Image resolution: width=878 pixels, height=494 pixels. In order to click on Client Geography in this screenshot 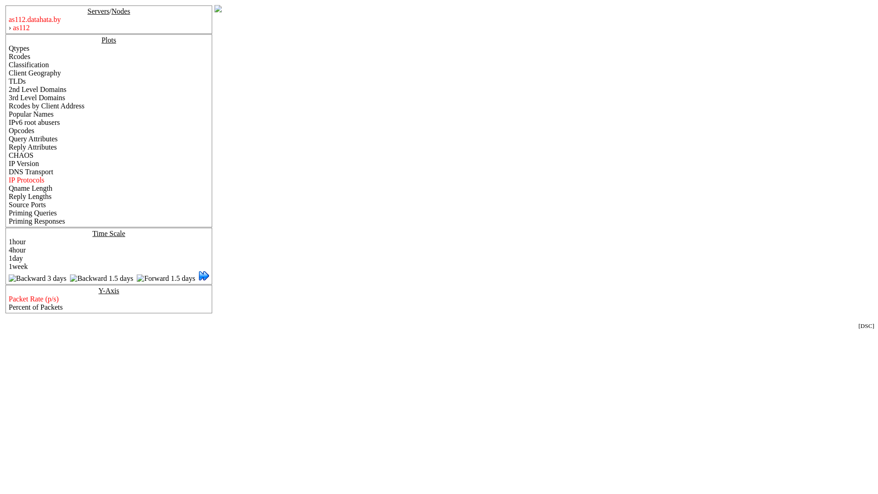, I will do `click(35, 73)`.